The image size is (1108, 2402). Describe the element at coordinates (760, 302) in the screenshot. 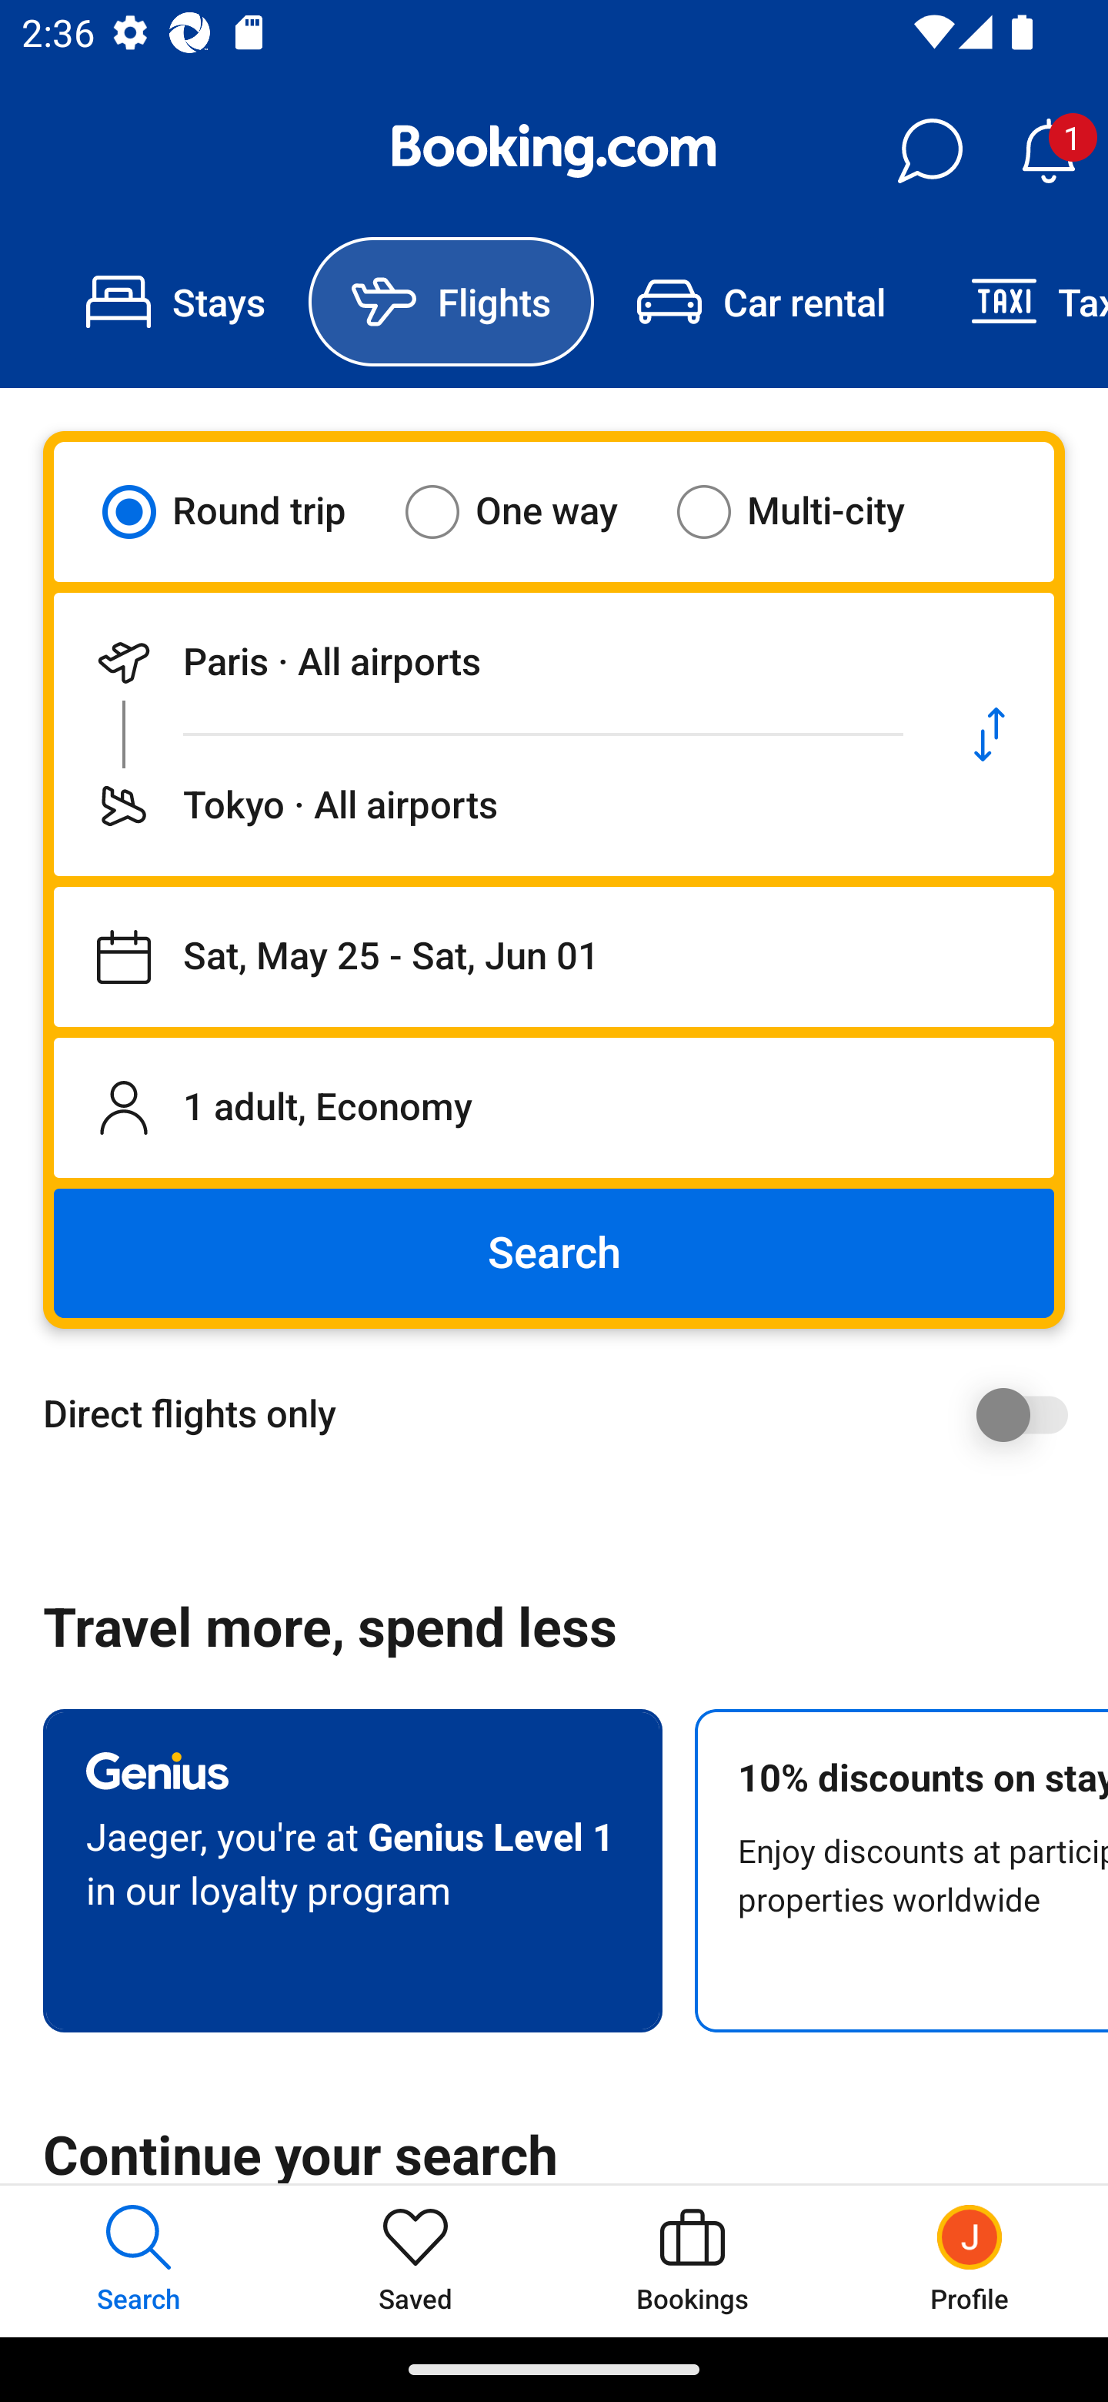

I see `Car rental` at that location.